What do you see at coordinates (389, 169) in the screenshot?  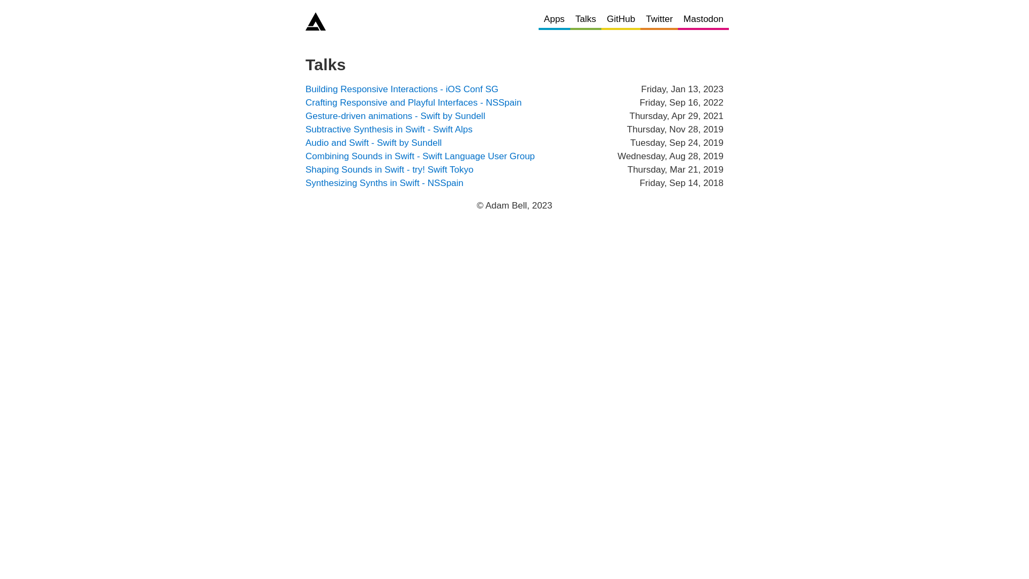 I see `Shaping Sounds in Swift - try! Swift Tokyo` at bounding box center [389, 169].